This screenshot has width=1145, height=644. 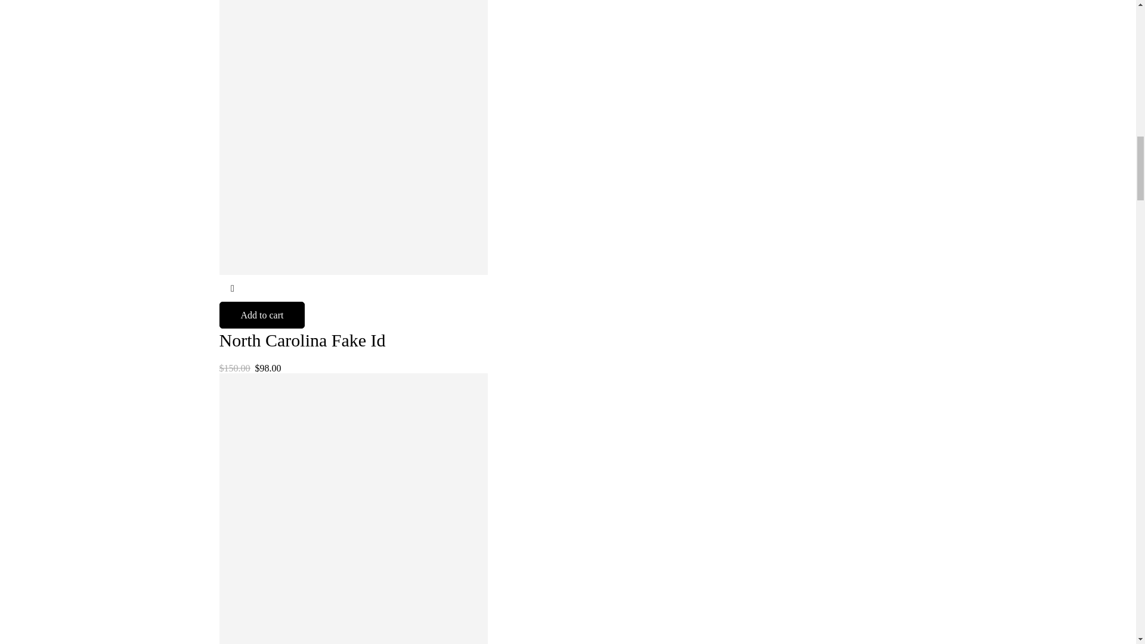 I want to click on North Carolina Fake Id, so click(x=303, y=340).